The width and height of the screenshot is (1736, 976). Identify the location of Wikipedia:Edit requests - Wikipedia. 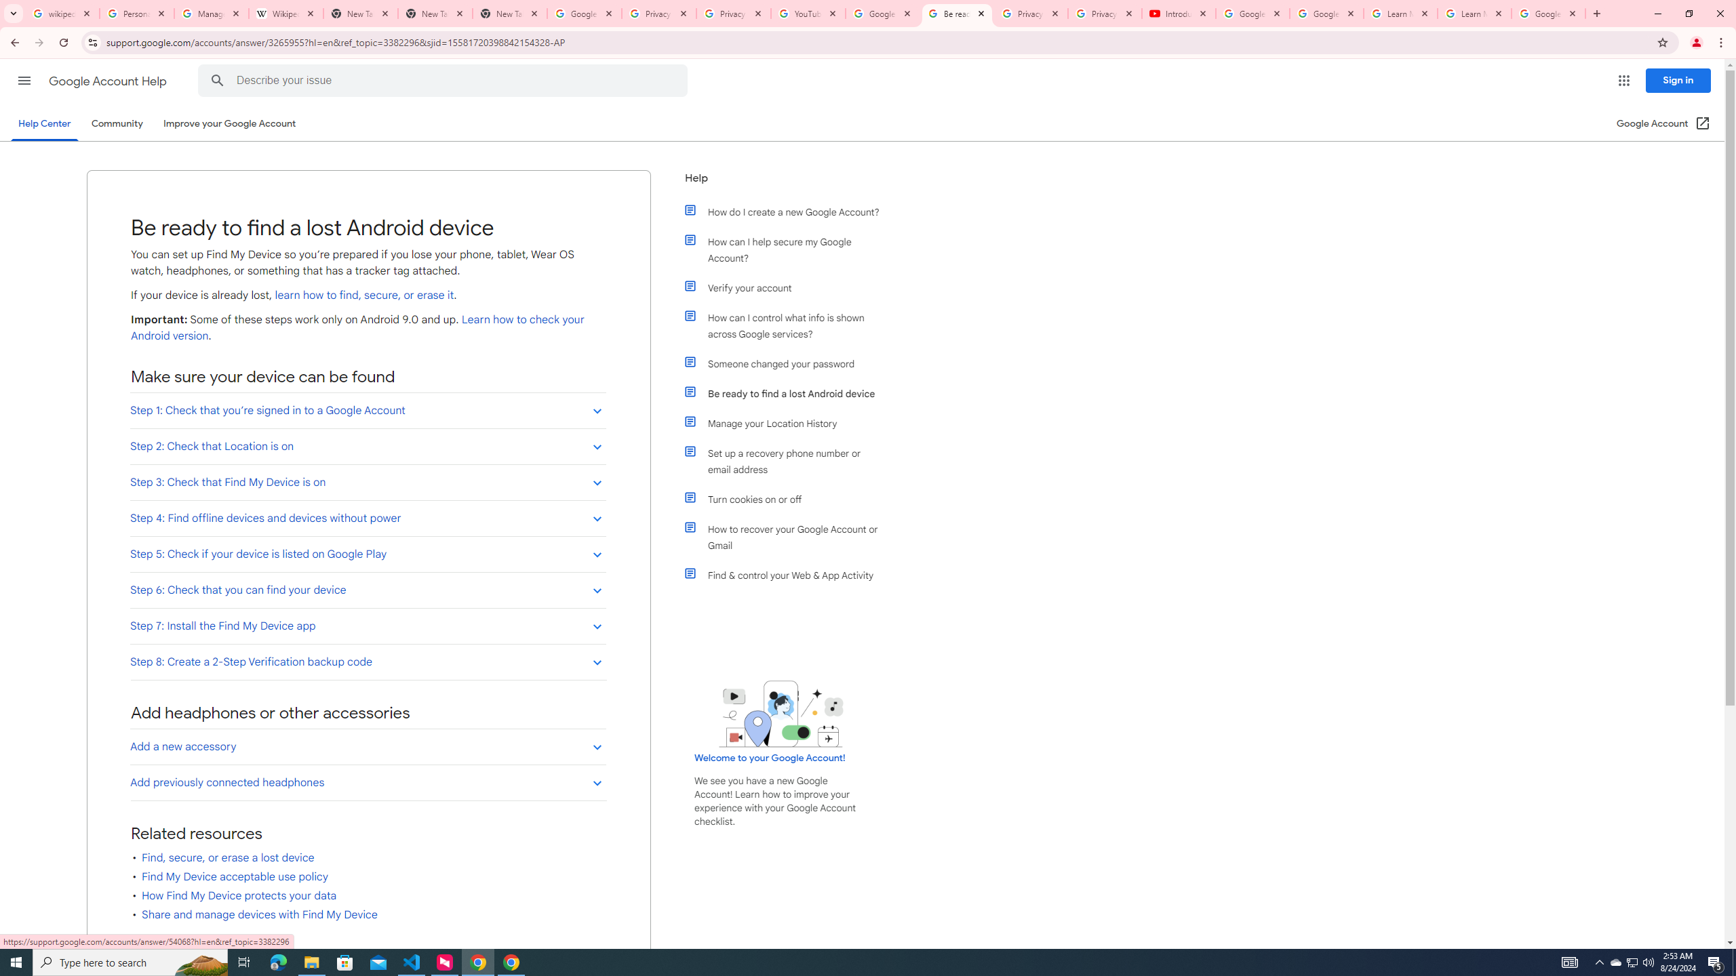
(286, 14).